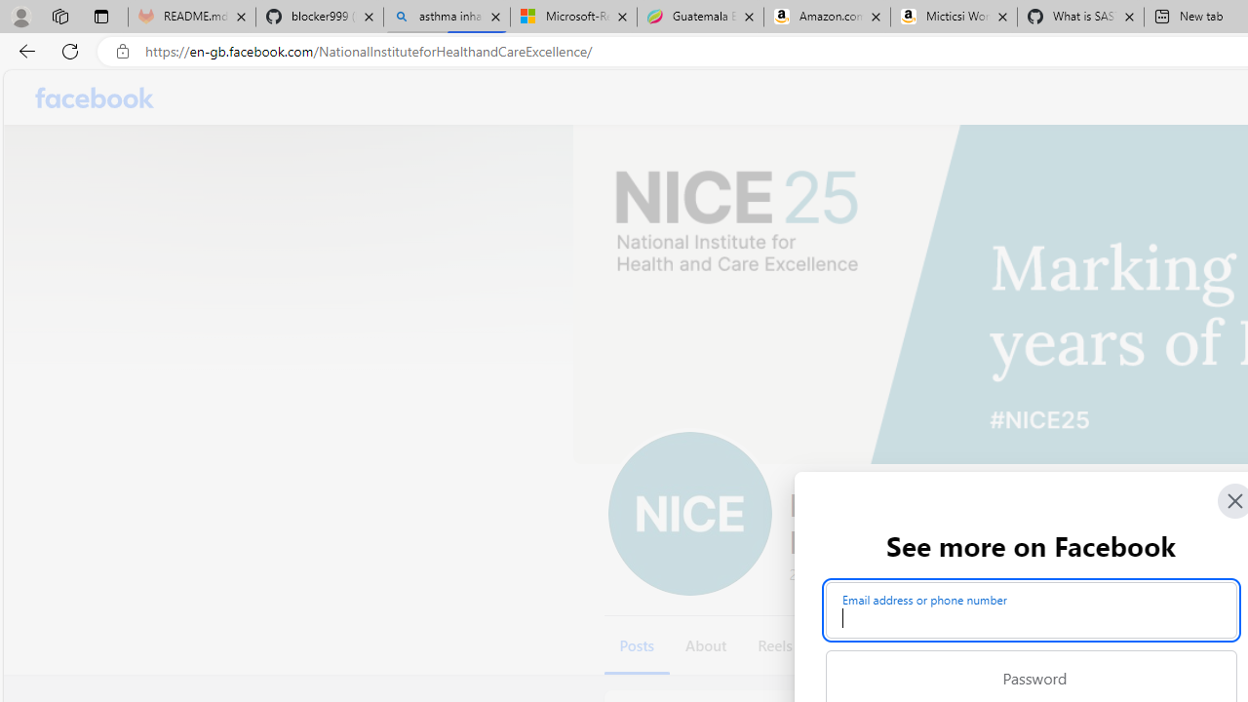  What do you see at coordinates (447, 18) in the screenshot?
I see `asthma inhaler - Search` at bounding box center [447, 18].